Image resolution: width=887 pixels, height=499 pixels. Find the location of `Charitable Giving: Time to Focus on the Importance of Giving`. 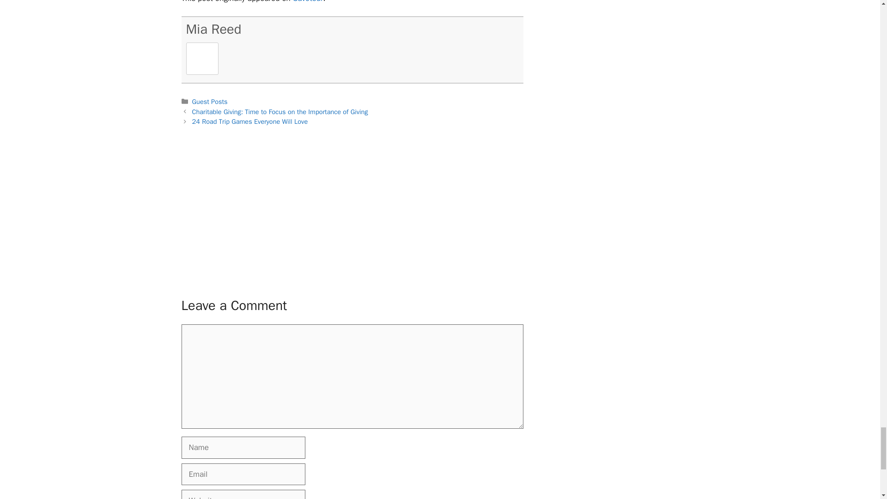

Charitable Giving: Time to Focus on the Importance of Giving is located at coordinates (280, 112).